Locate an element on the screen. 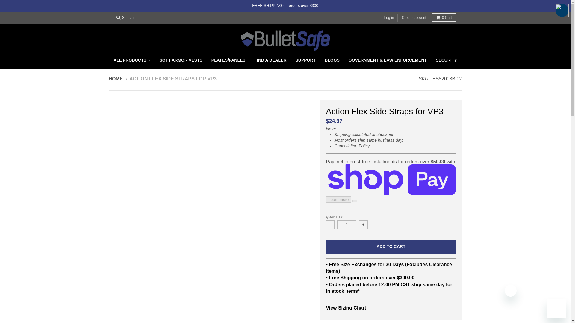  ALL PRODUCTS is located at coordinates (132, 60).